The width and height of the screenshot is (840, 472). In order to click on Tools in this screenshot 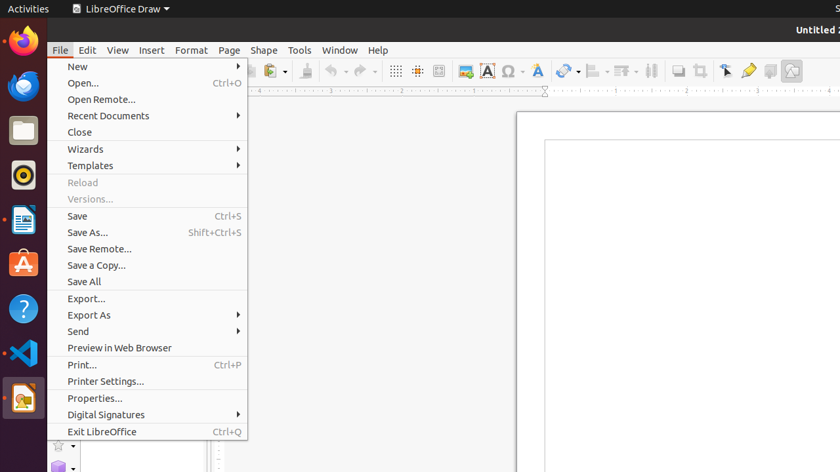, I will do `click(300, 50)`.